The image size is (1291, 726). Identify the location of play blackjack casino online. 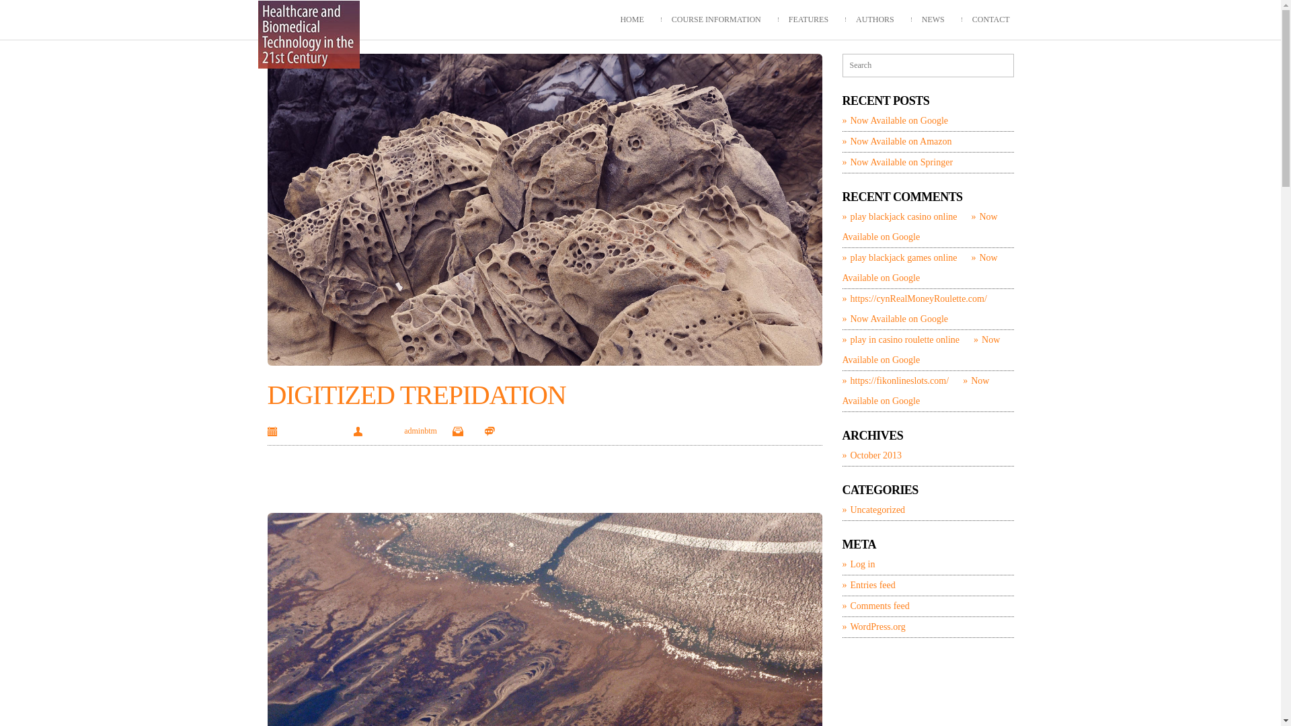
(900, 216).